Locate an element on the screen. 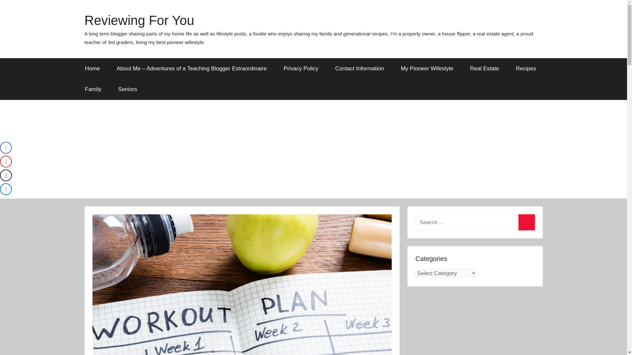 The width and height of the screenshot is (632, 355). My Pioneer Wifestyle is located at coordinates (427, 68).